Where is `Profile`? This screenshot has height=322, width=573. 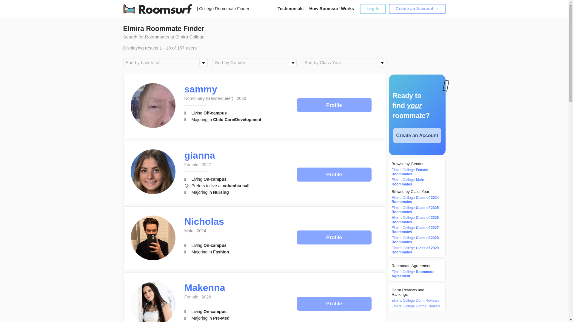 Profile is located at coordinates (334, 174).